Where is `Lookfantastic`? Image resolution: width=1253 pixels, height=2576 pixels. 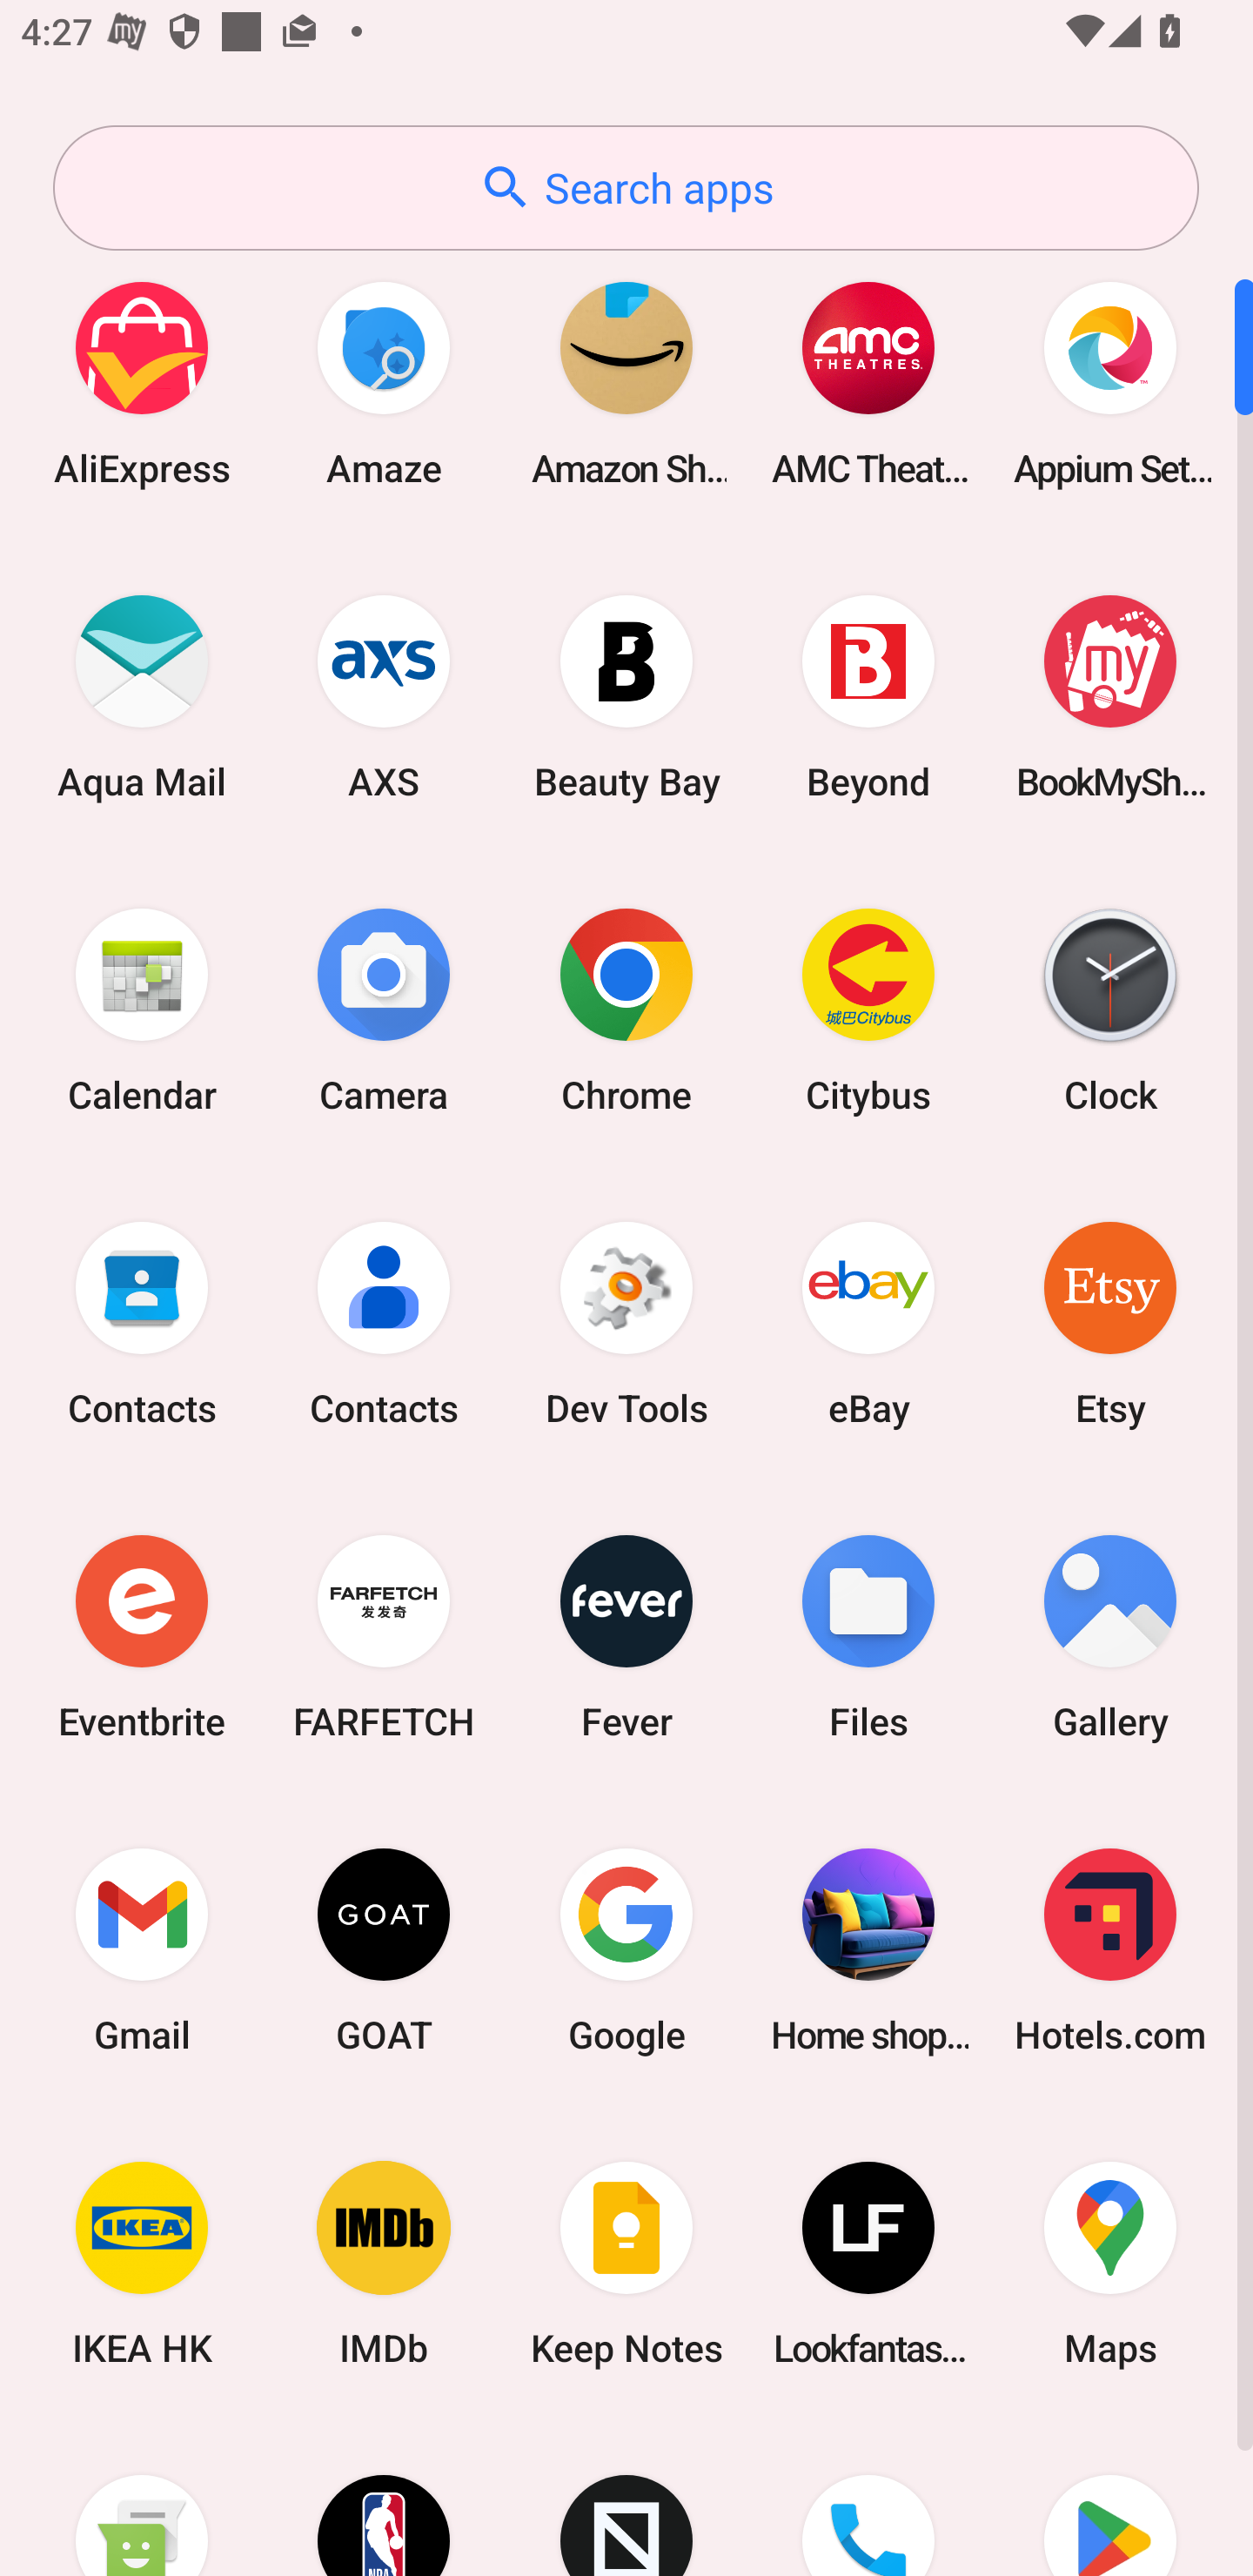 Lookfantastic is located at coordinates (868, 2264).